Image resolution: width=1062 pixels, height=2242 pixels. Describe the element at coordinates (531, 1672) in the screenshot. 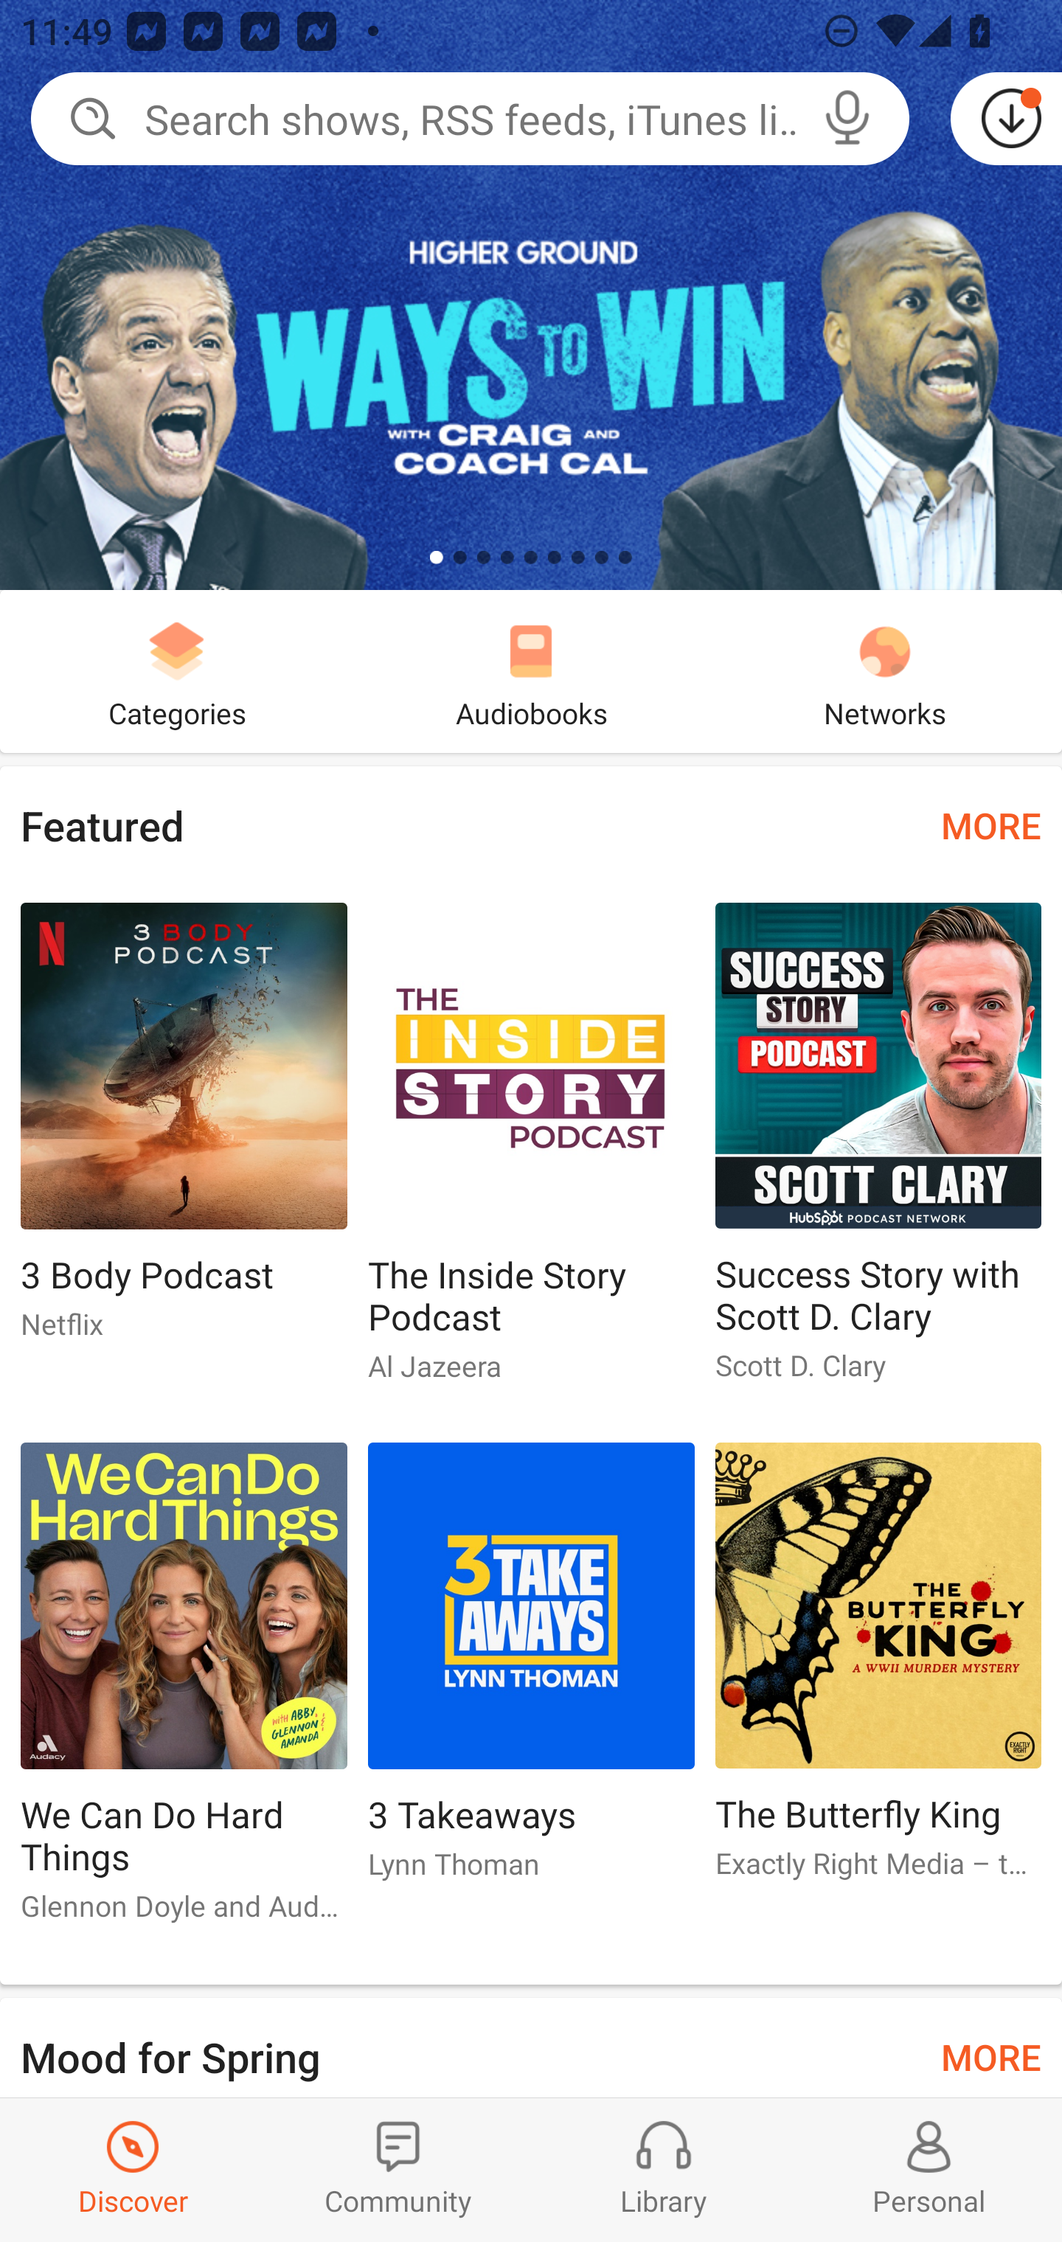

I see `3 Takeaways 3 Takeaways Lynn Thoman` at that location.